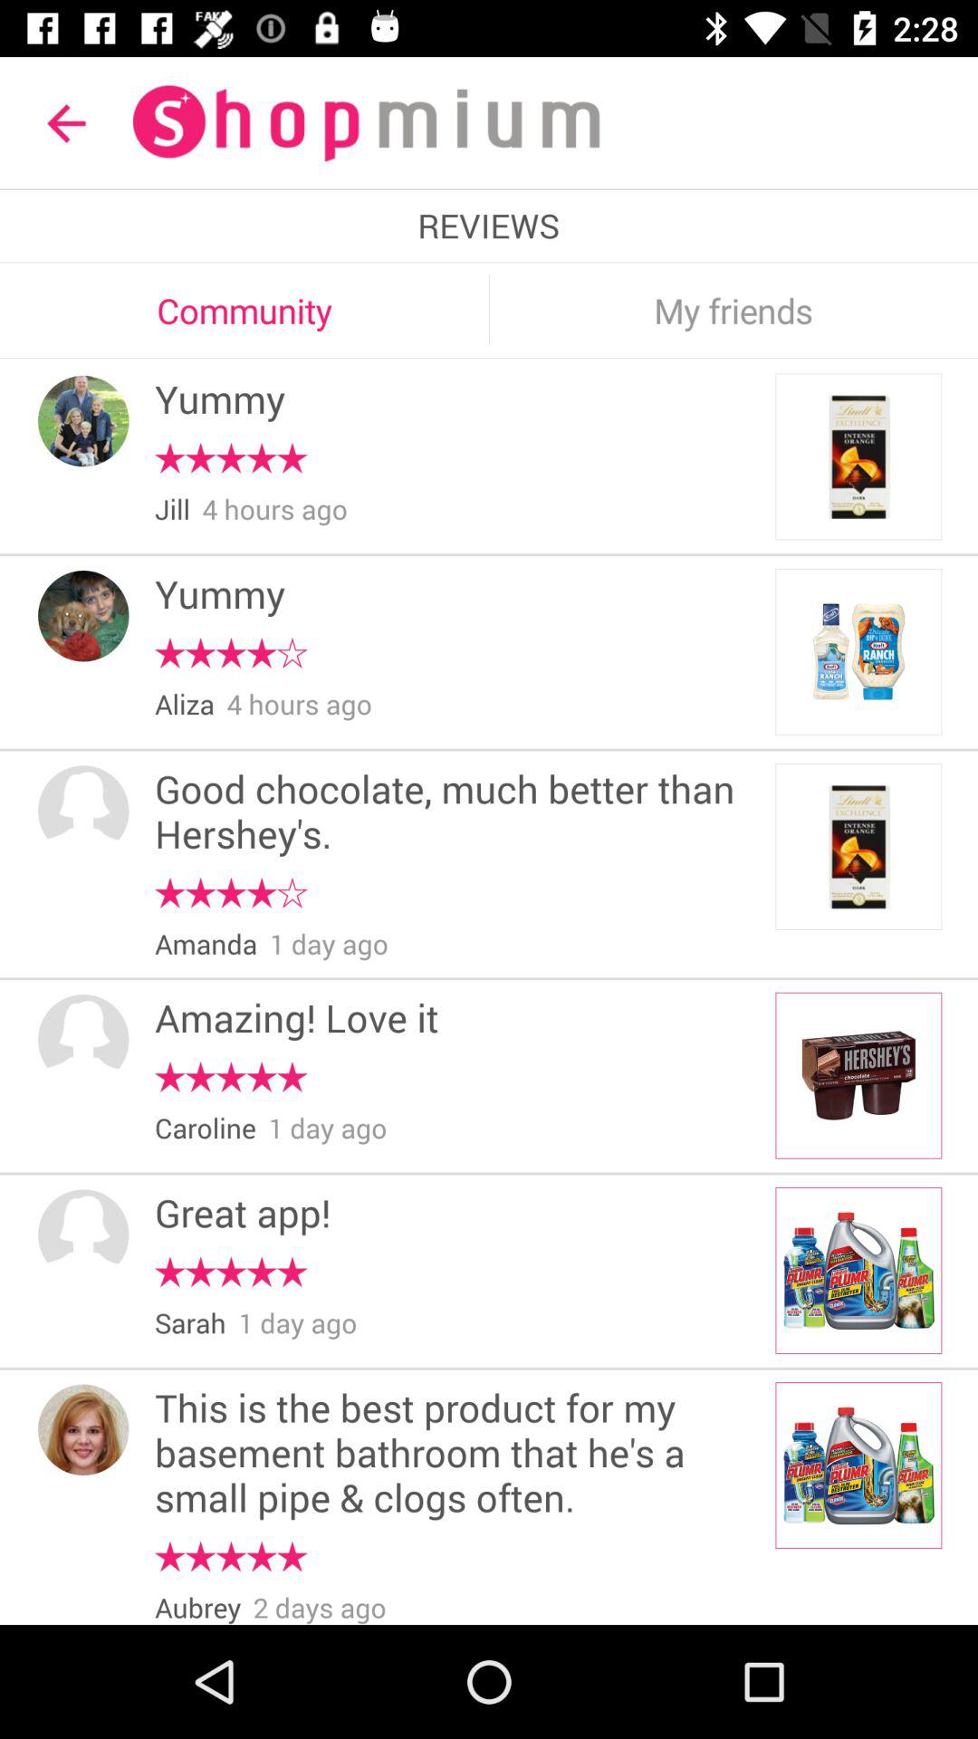 The width and height of the screenshot is (978, 1739). I want to click on turn on item next to the yummy icon, so click(83, 616).